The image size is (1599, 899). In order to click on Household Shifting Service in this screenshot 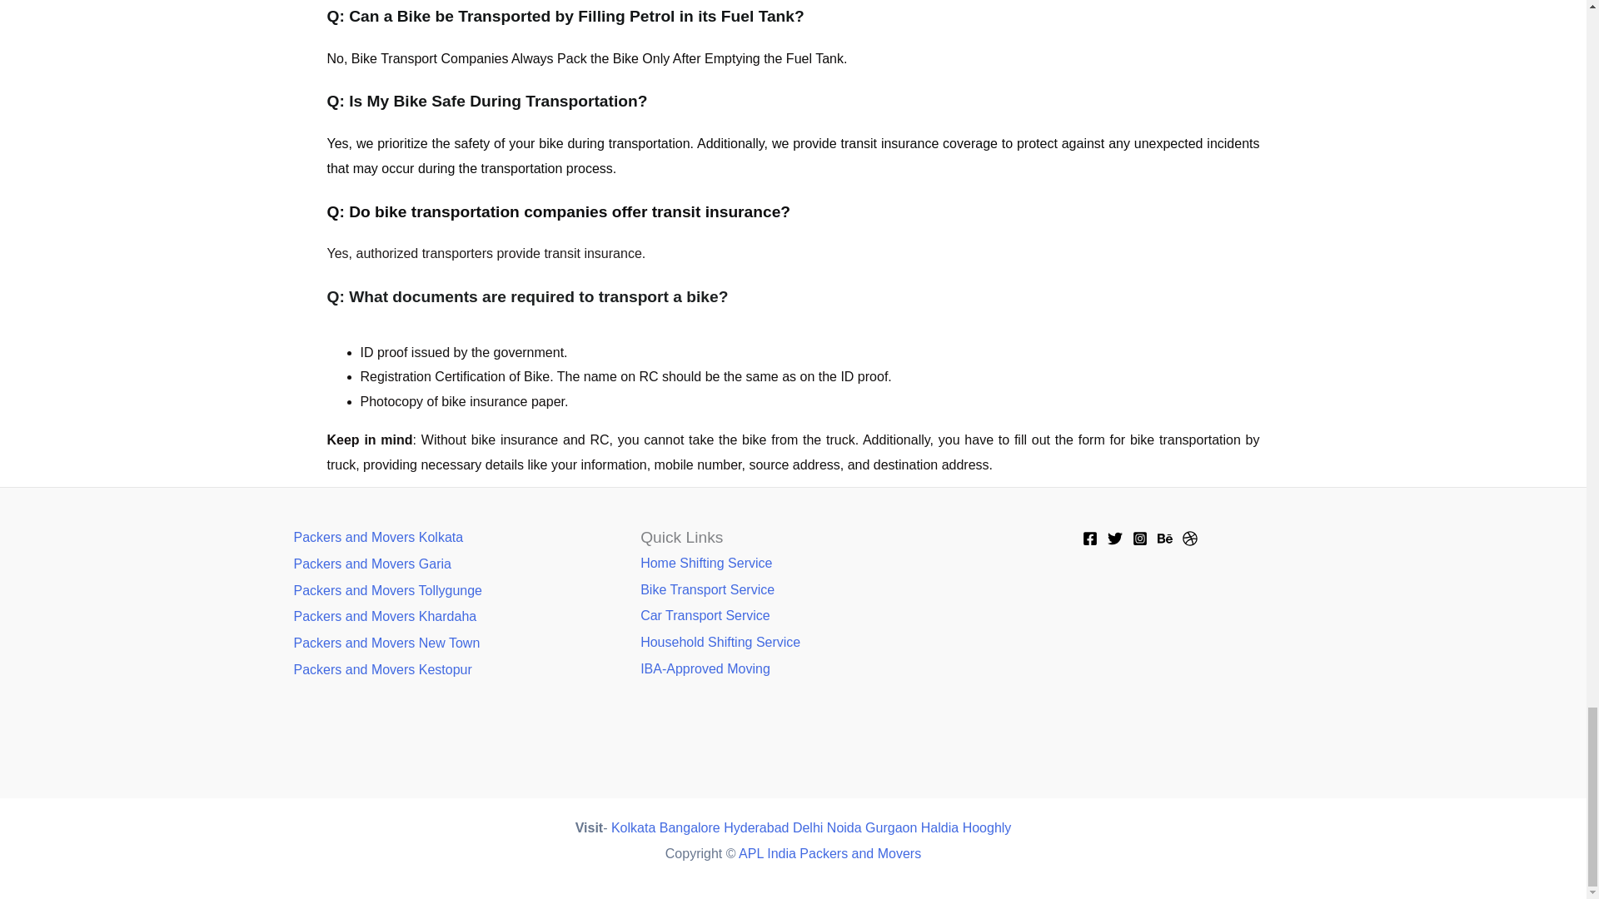, I will do `click(720, 641)`.